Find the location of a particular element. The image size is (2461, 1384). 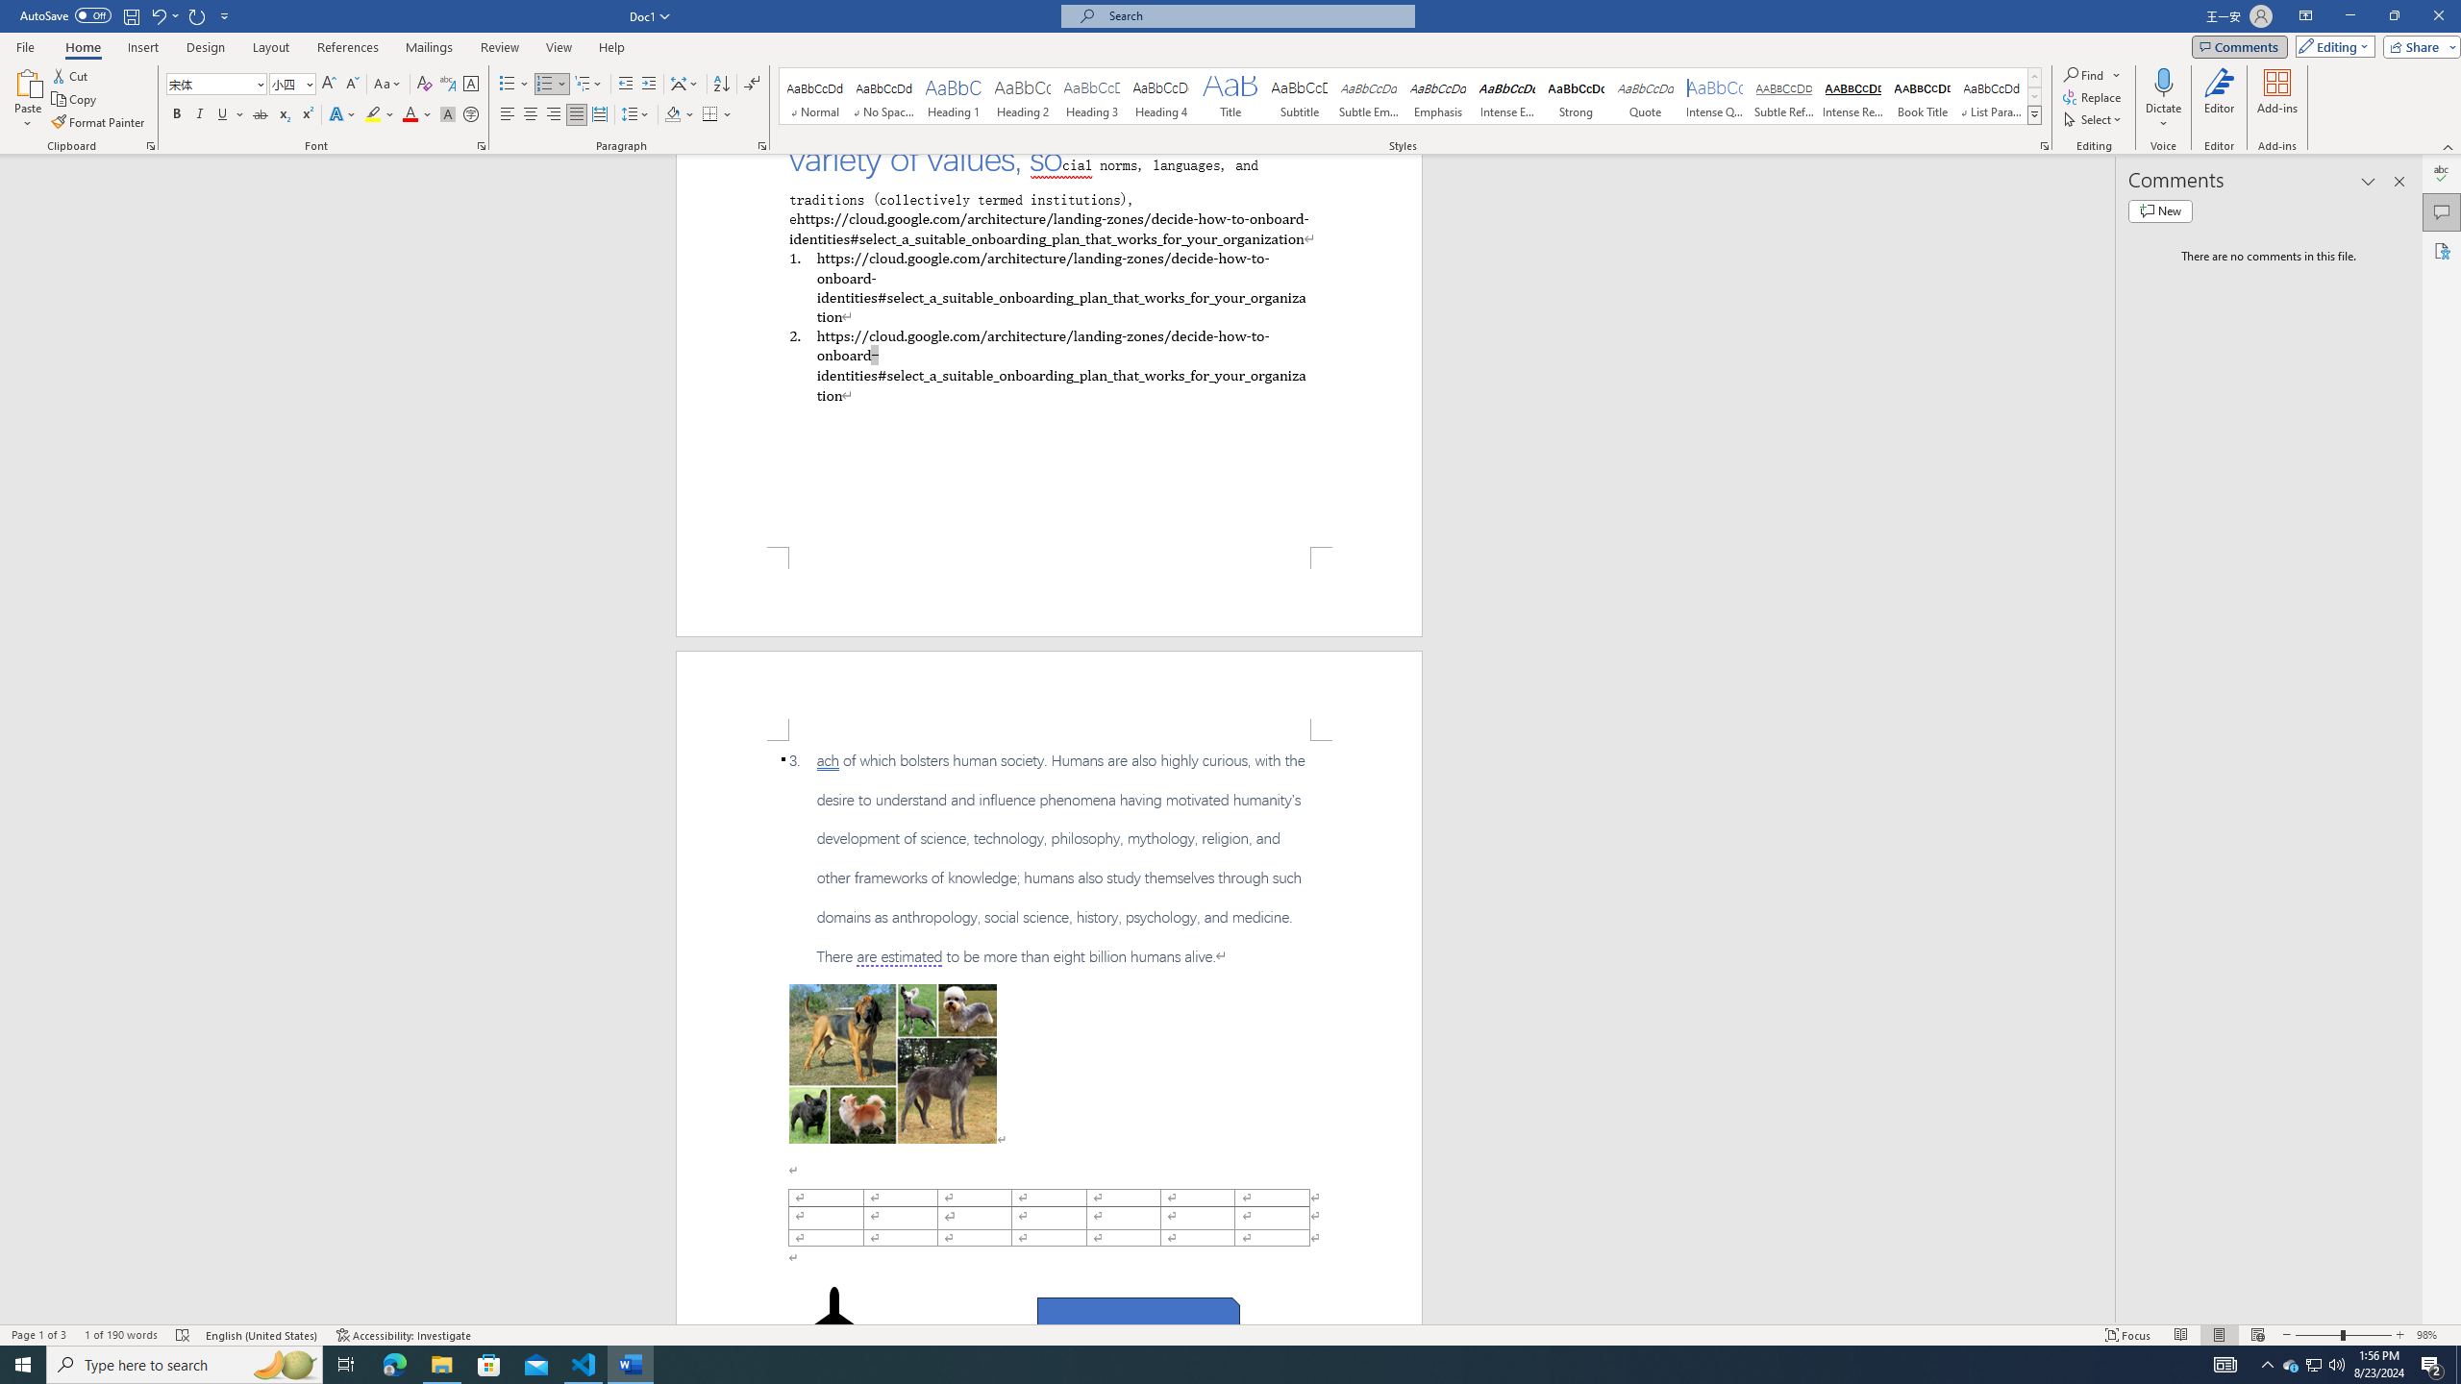

Page 1 content is located at coordinates (1050, 350).